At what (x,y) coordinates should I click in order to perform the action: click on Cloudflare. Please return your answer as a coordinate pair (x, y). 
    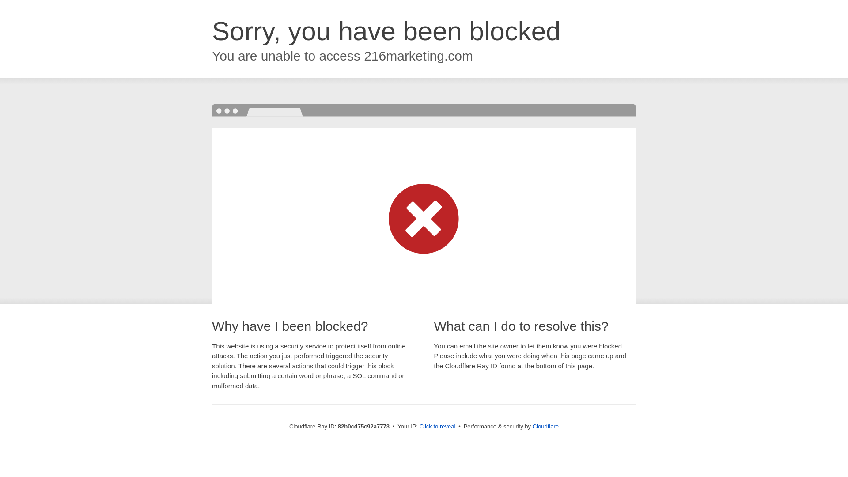
    Looking at the image, I should click on (546, 427).